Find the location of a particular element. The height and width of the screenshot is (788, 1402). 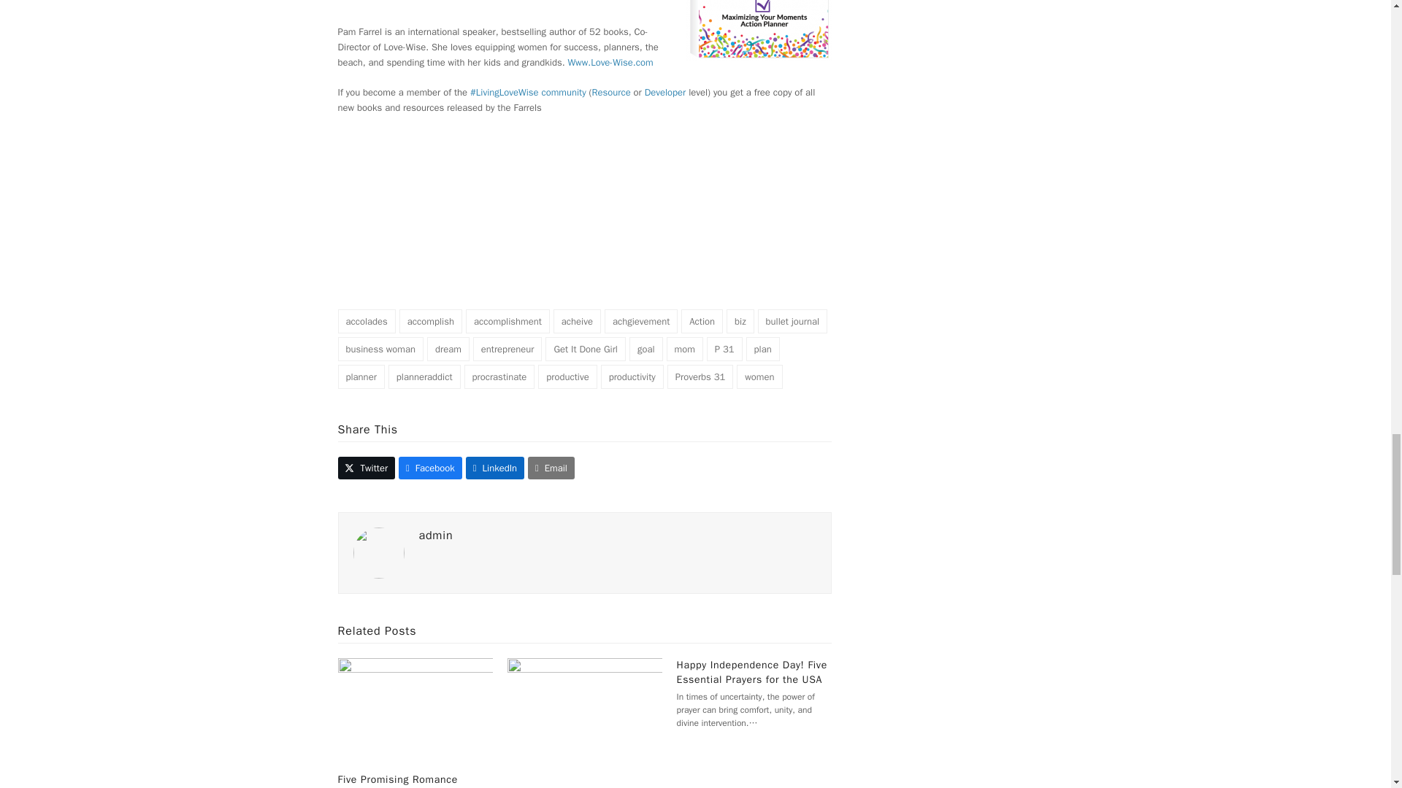

Visit Author Page is located at coordinates (436, 536).